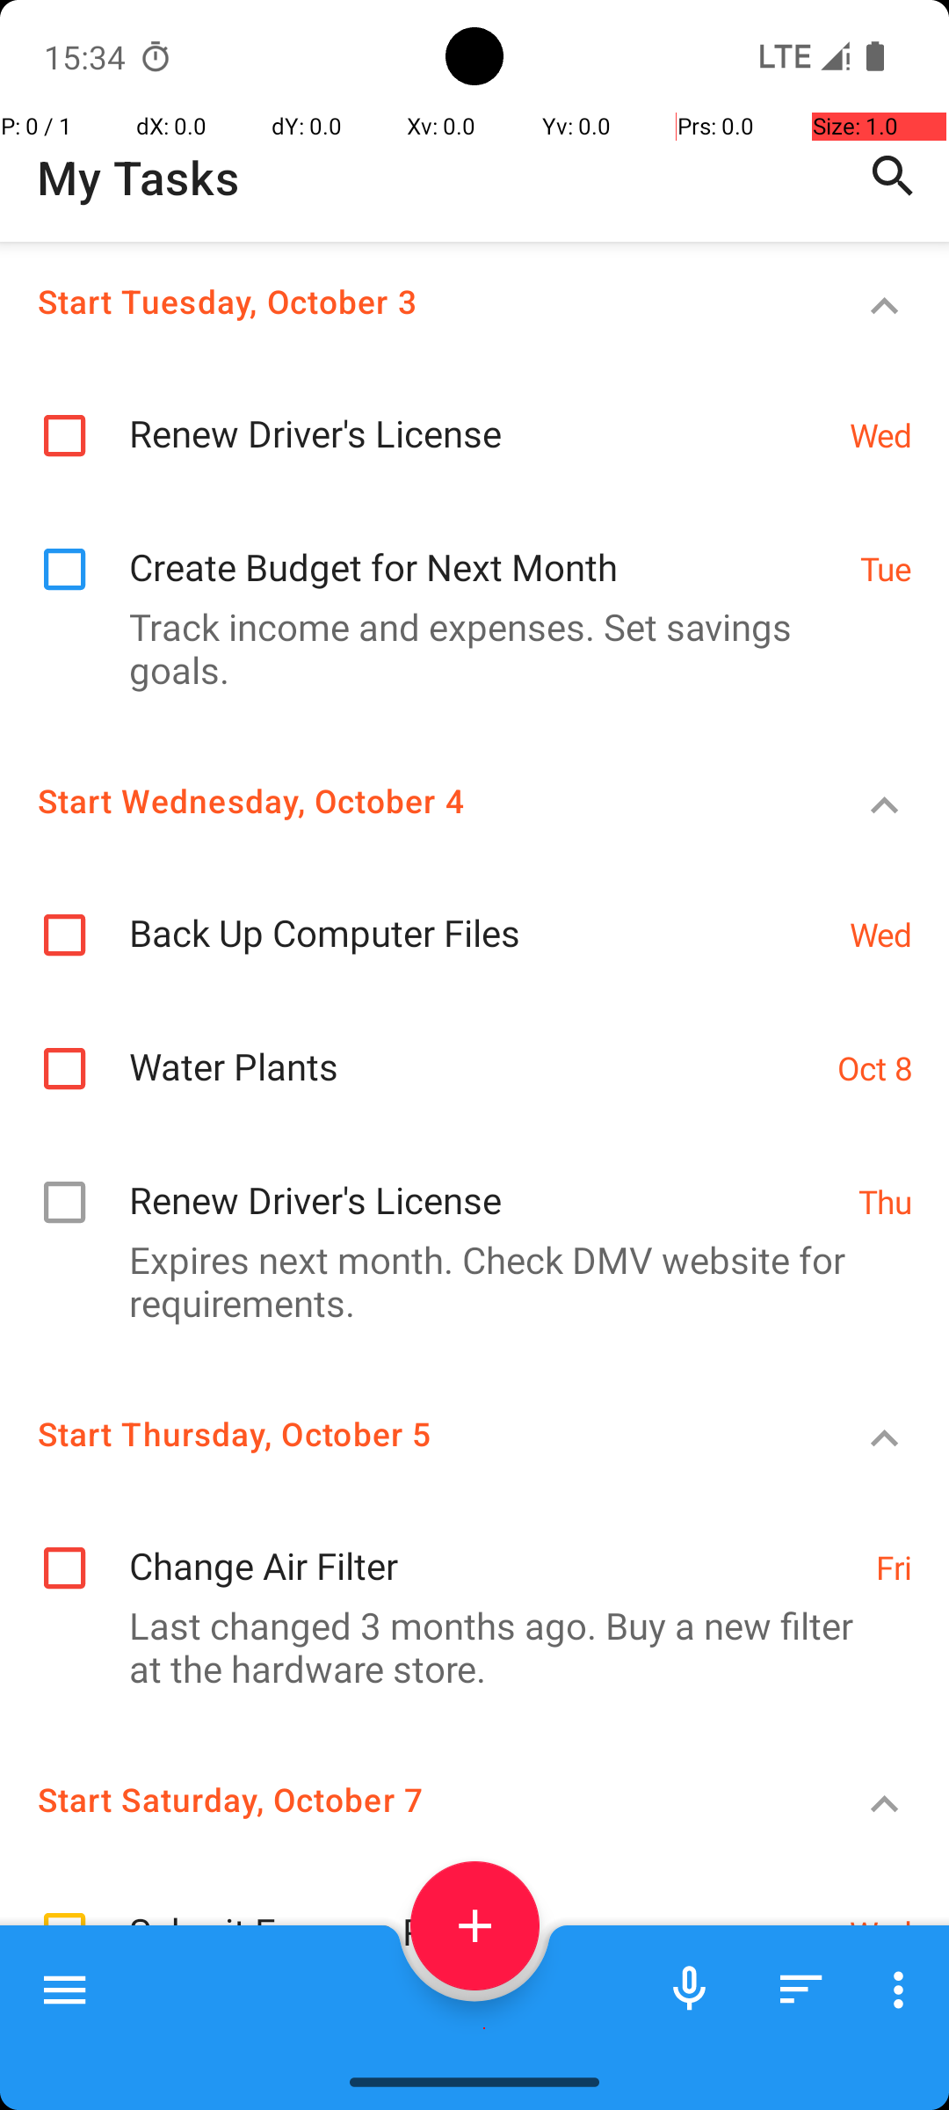  I want to click on Start Saturday, October 7, so click(409, 1799).